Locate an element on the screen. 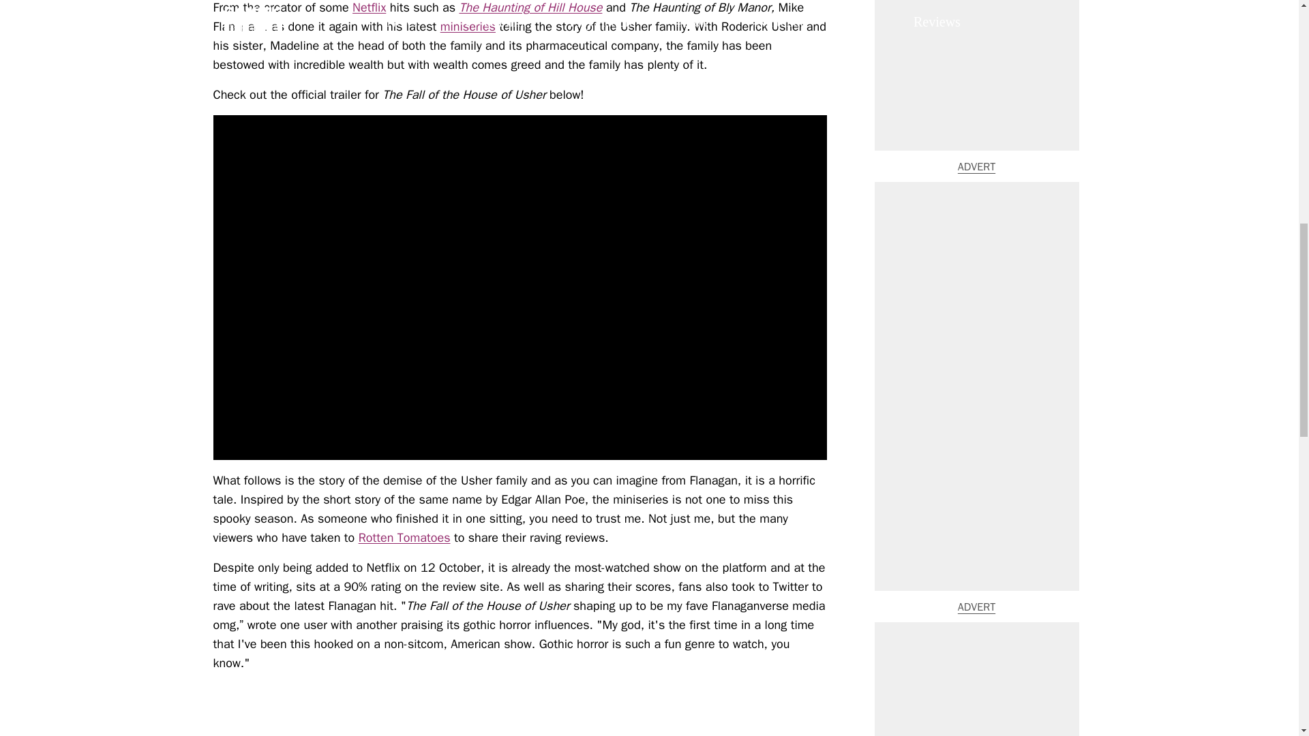 The width and height of the screenshot is (1309, 736). miniseries is located at coordinates (468, 26).